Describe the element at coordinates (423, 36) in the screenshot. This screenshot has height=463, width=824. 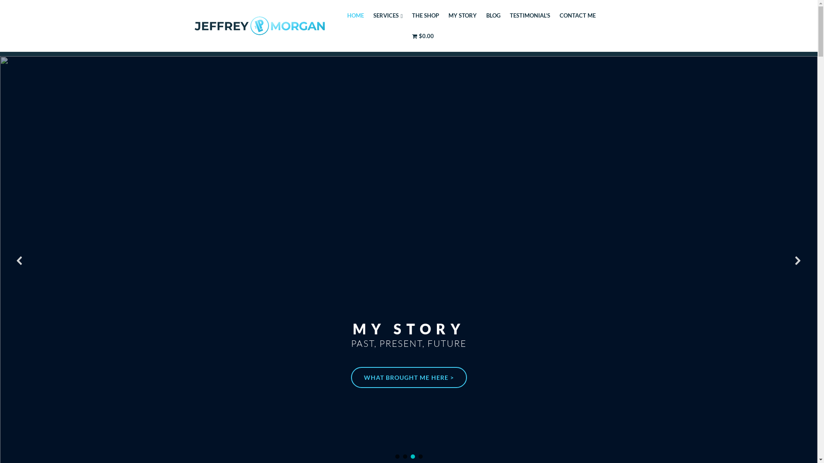
I see `$0.00` at that location.